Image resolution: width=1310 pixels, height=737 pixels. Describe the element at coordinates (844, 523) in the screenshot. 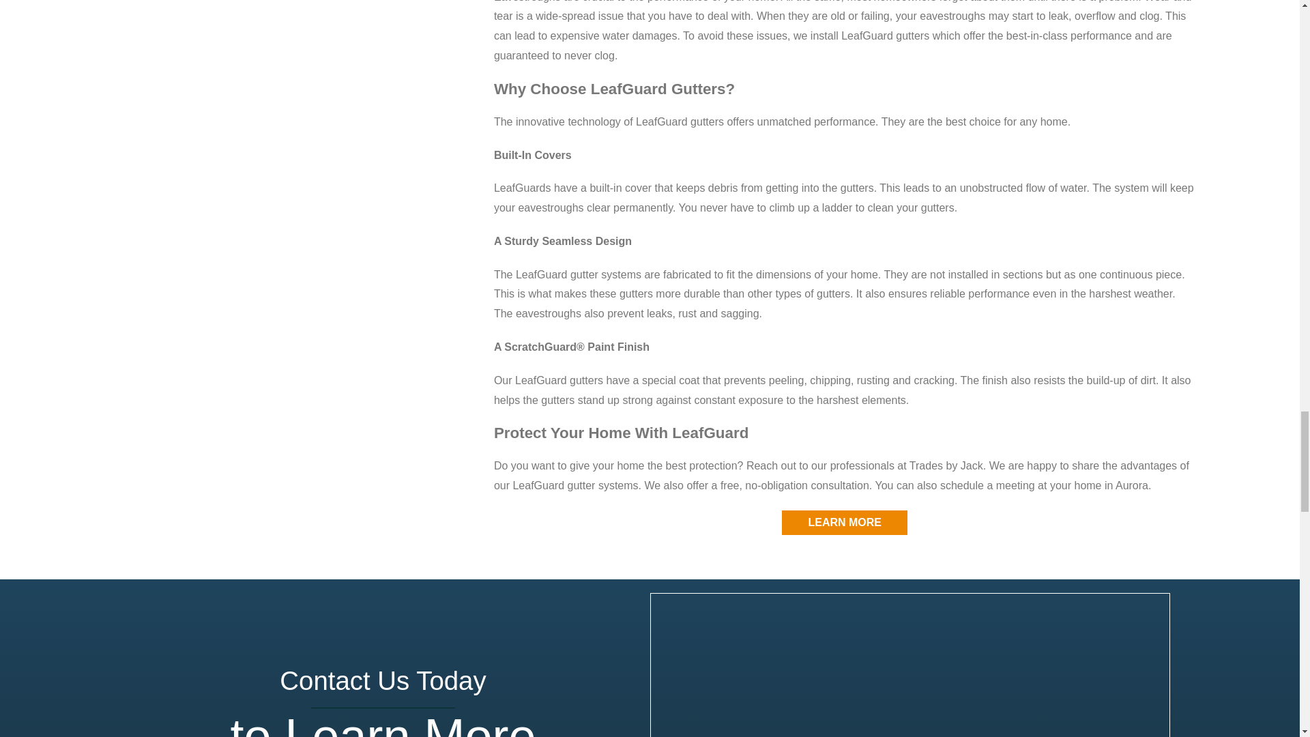

I see `LEARN MORE` at that location.